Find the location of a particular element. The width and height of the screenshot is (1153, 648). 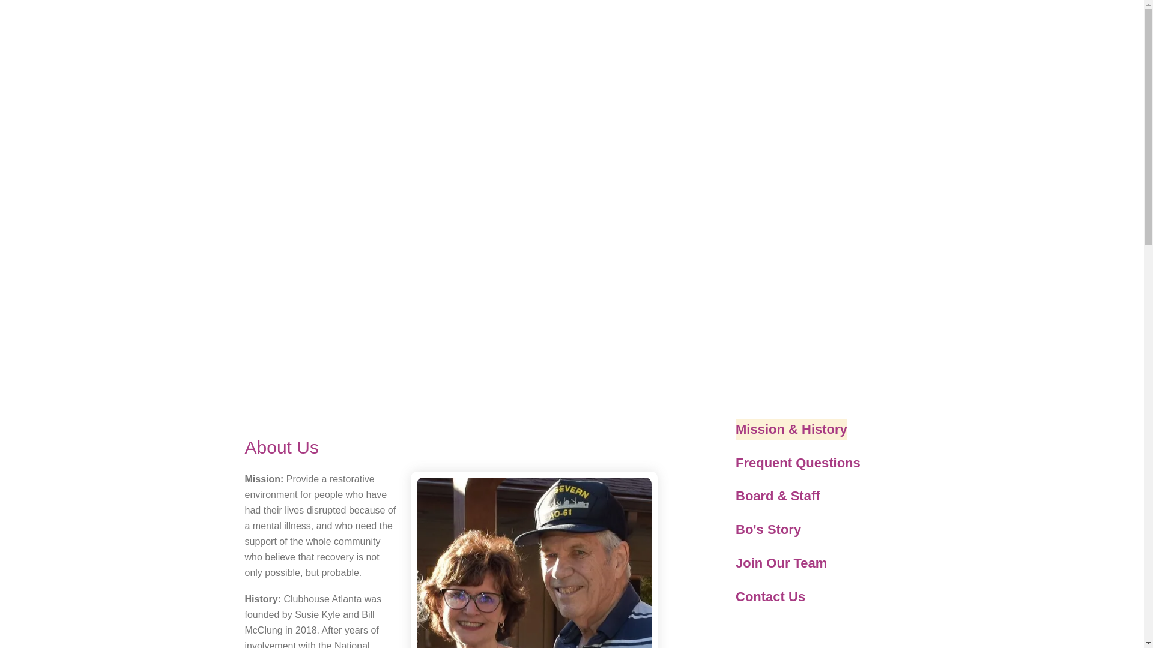

Join Our Team is located at coordinates (781, 563).